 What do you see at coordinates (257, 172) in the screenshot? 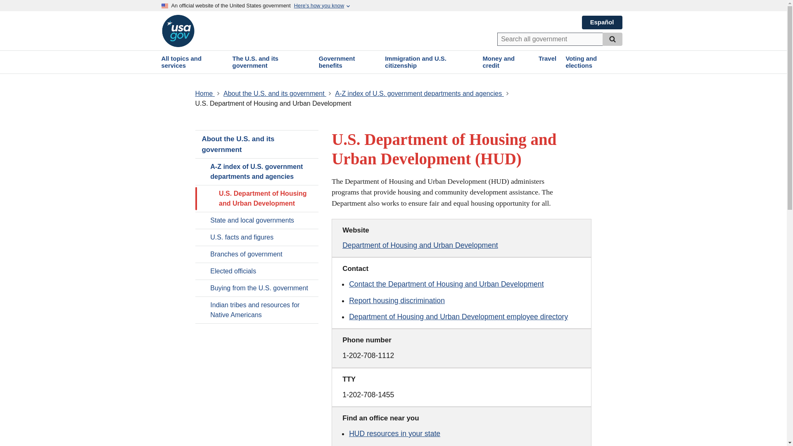
I see `A-Z index of U.S. government departments and agencies` at bounding box center [257, 172].